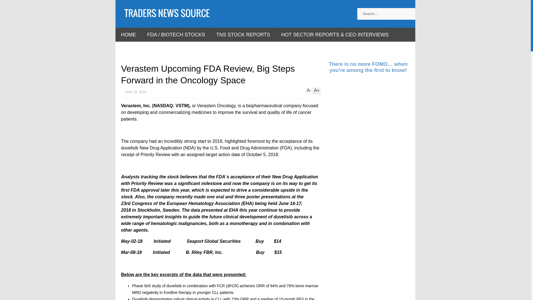 The image size is (533, 300). What do you see at coordinates (133, 92) in the screenshot?
I see `June 19, 2018` at bounding box center [133, 92].